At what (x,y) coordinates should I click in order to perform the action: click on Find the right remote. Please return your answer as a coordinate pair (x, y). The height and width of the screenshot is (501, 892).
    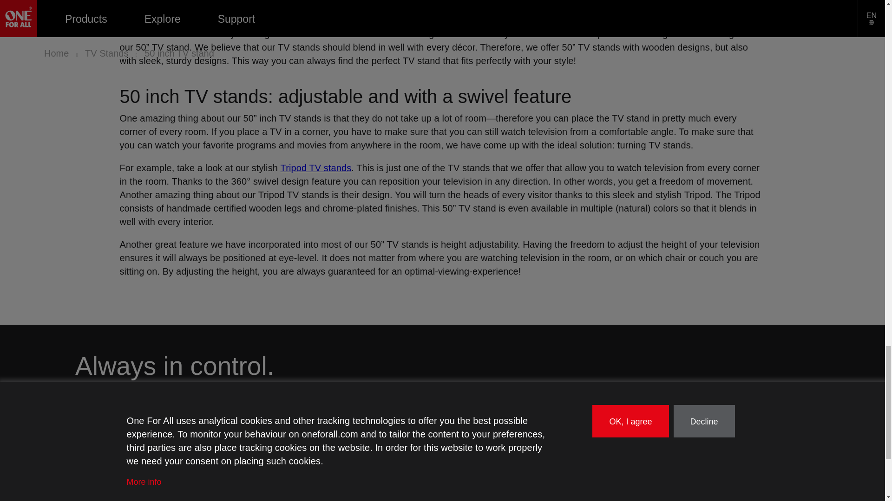
    Looking at the image, I should click on (263, 469).